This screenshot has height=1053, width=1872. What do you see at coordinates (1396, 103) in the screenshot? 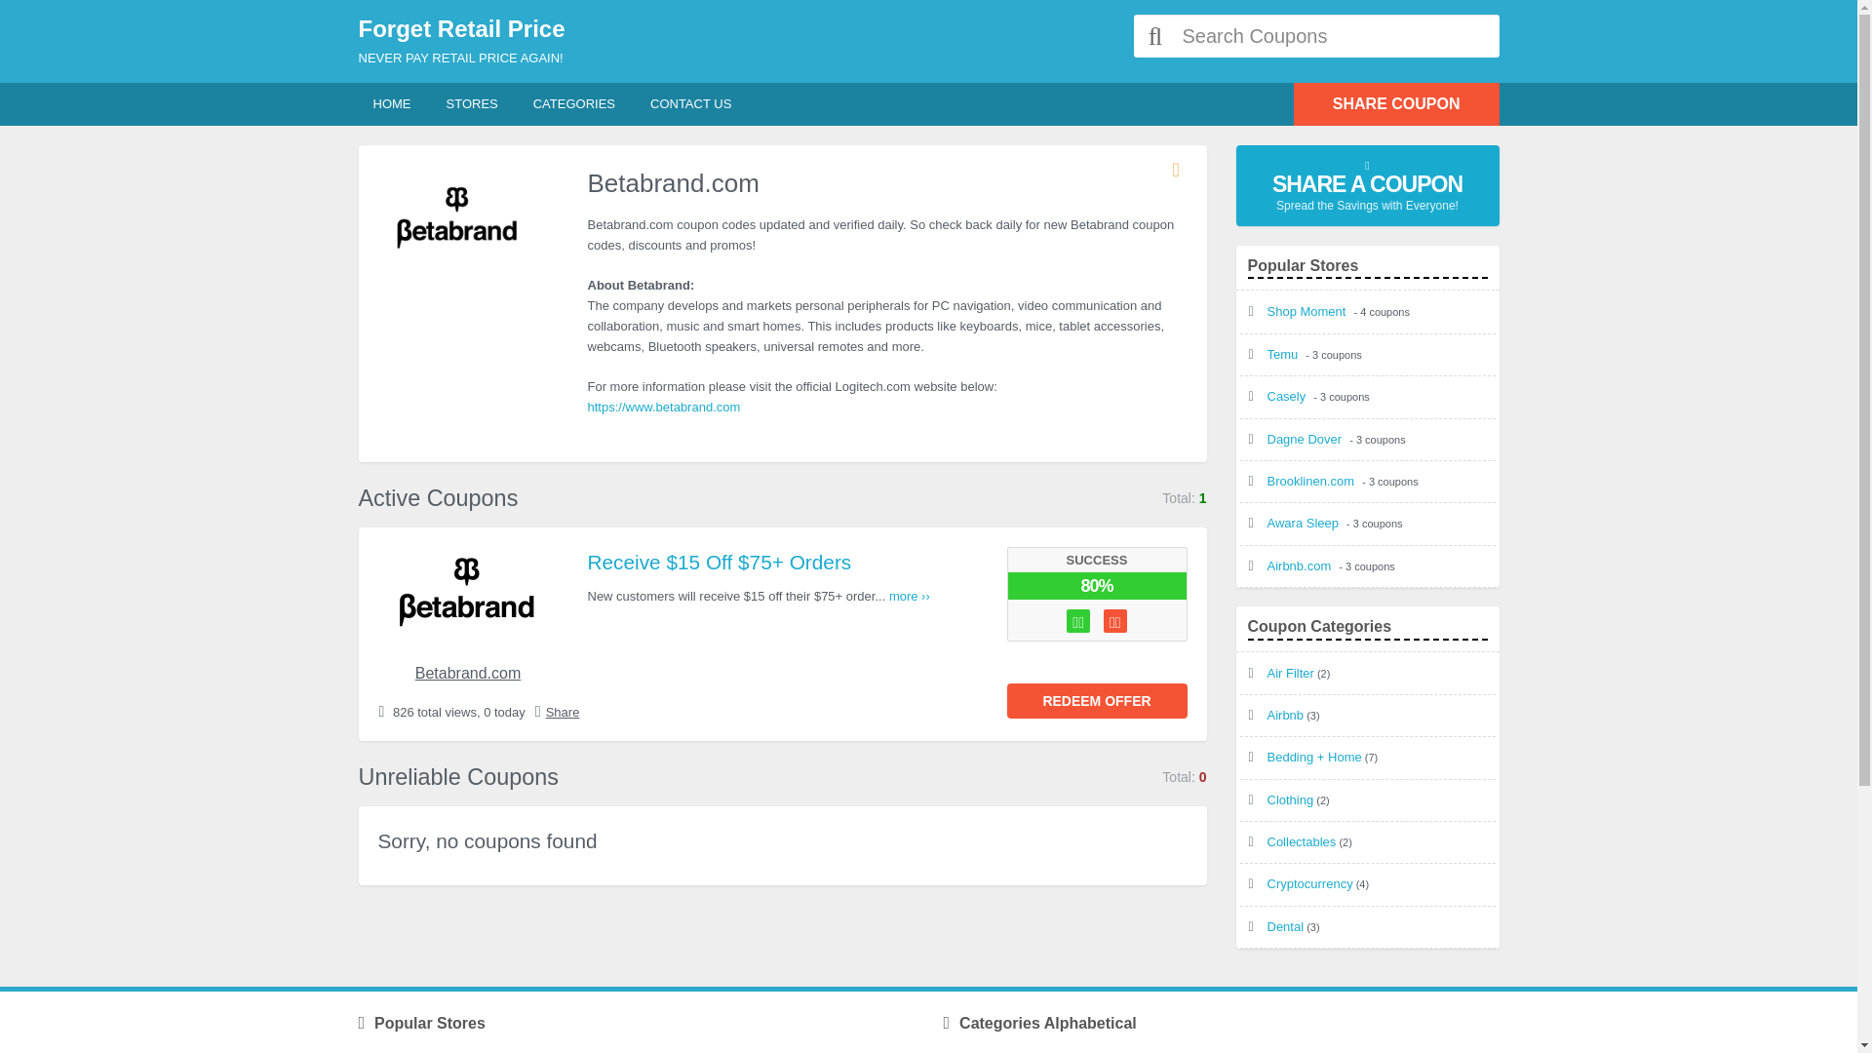
I see `SHARE COUPON` at bounding box center [1396, 103].